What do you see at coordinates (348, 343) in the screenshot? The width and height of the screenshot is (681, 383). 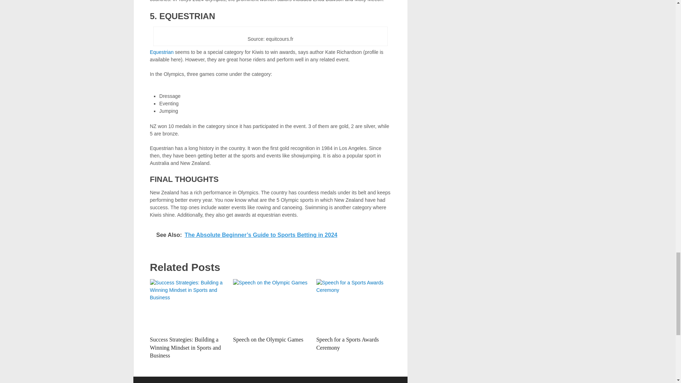 I see `Speech for a Sports Awards Ceremony` at bounding box center [348, 343].